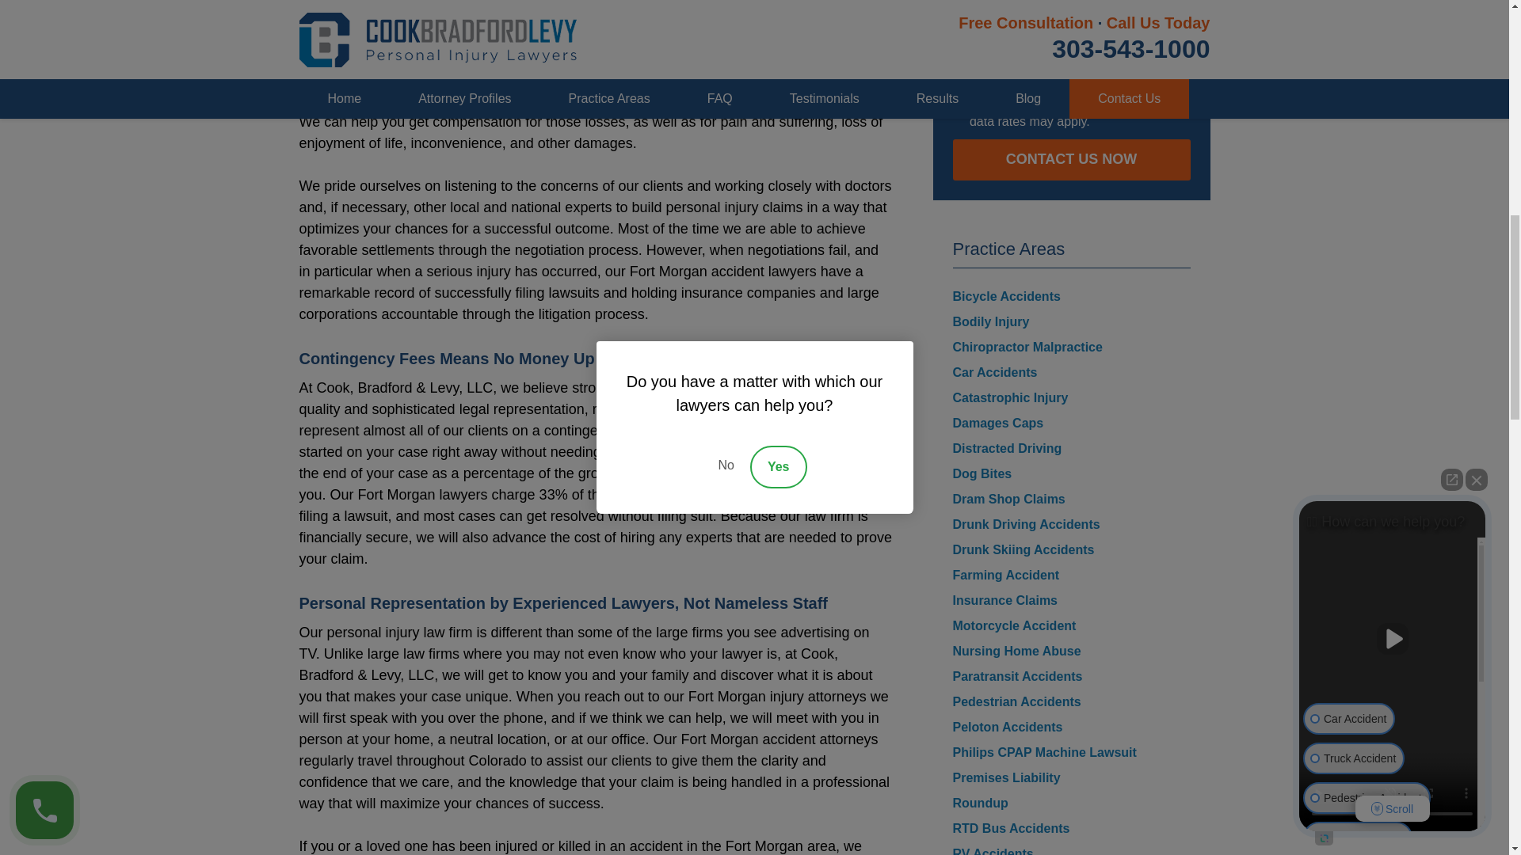  What do you see at coordinates (337, 36) in the screenshot?
I see `motorcycle` at bounding box center [337, 36].